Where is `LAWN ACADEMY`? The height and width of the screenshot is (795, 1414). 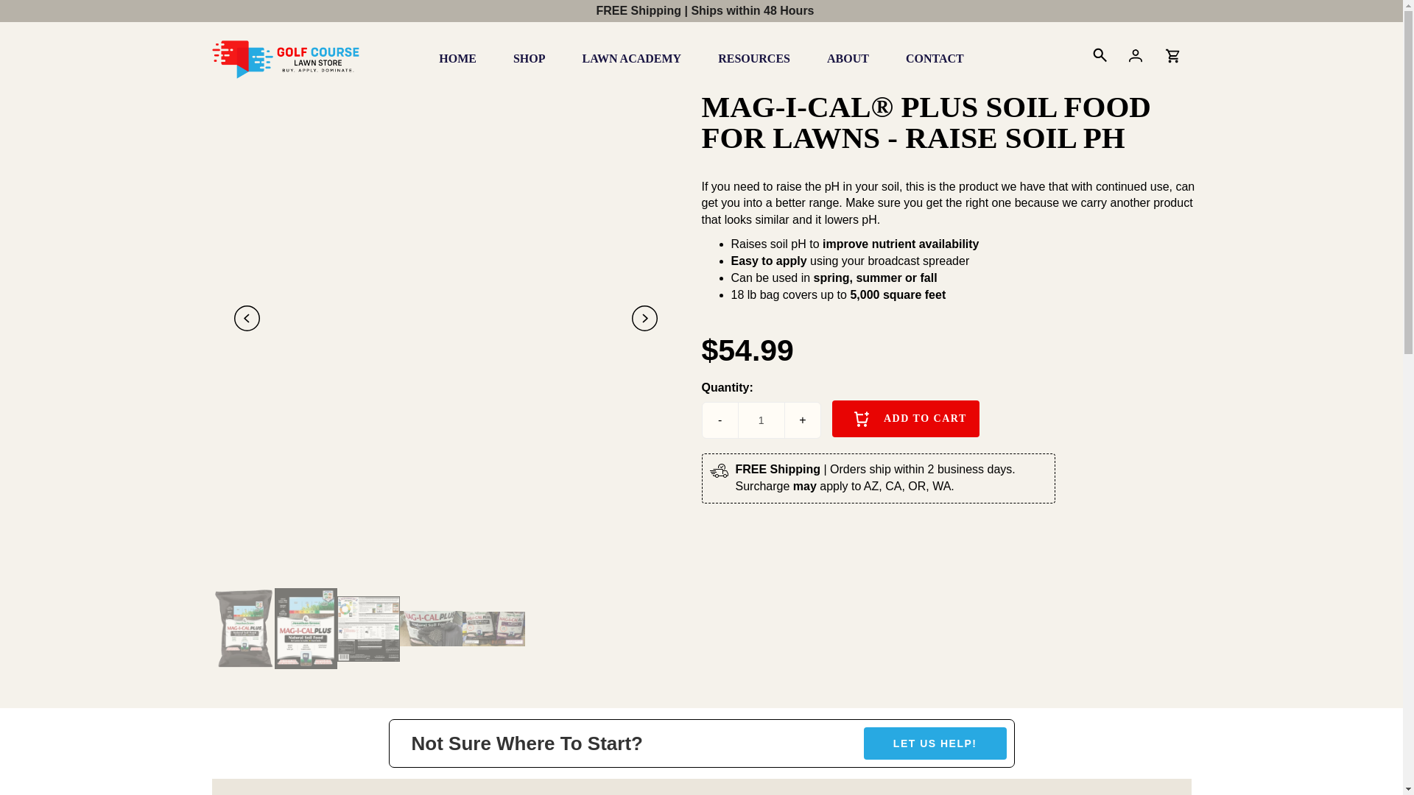
LAWN ACADEMY is located at coordinates (631, 58).